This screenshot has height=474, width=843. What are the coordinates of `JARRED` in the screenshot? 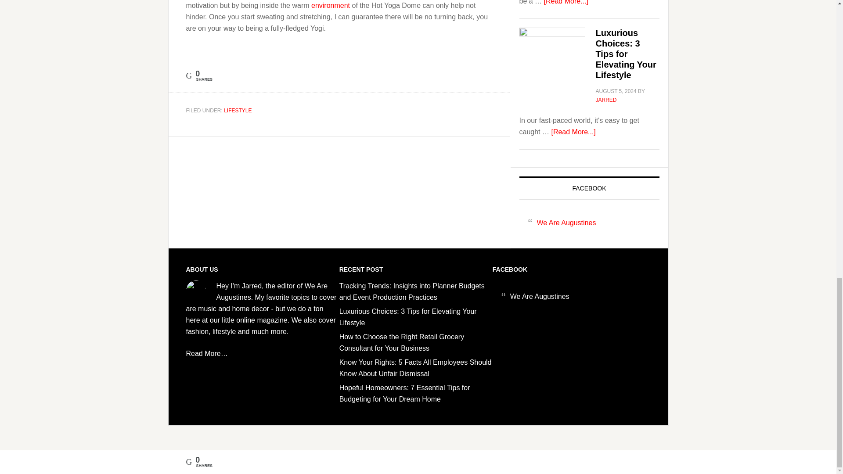 It's located at (605, 100).